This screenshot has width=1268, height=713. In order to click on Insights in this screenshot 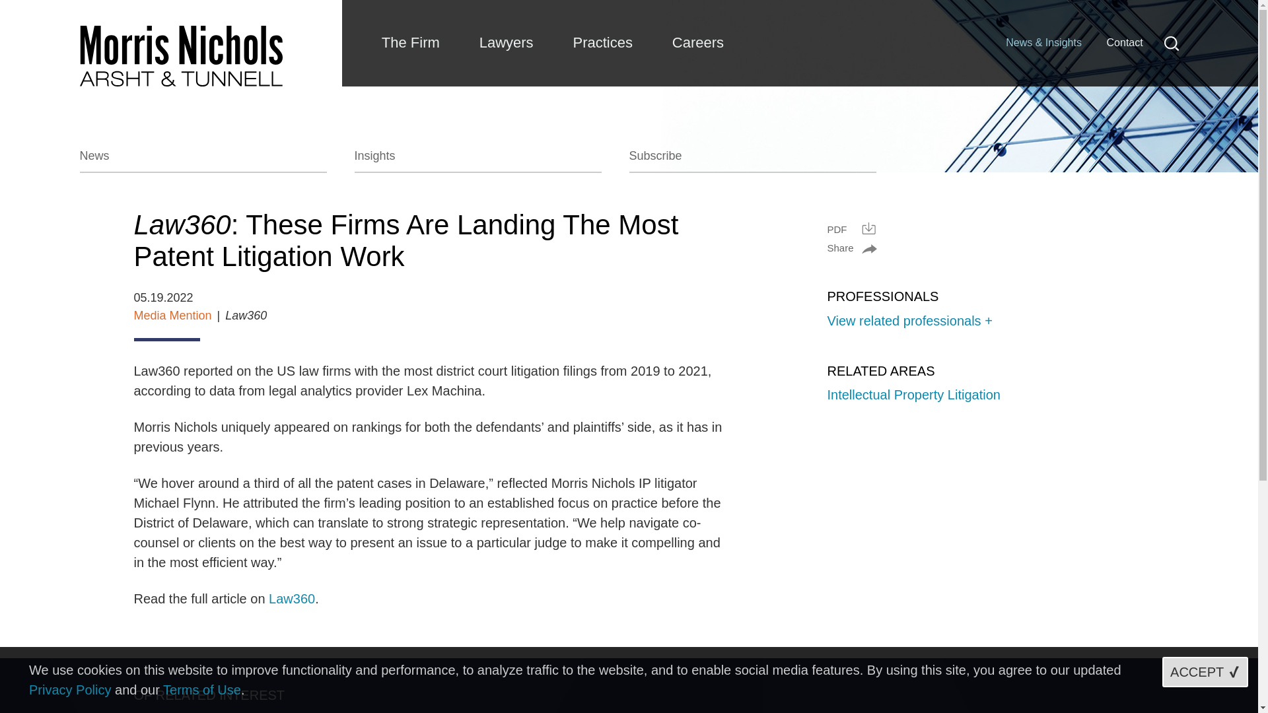, I will do `click(477, 160)`.